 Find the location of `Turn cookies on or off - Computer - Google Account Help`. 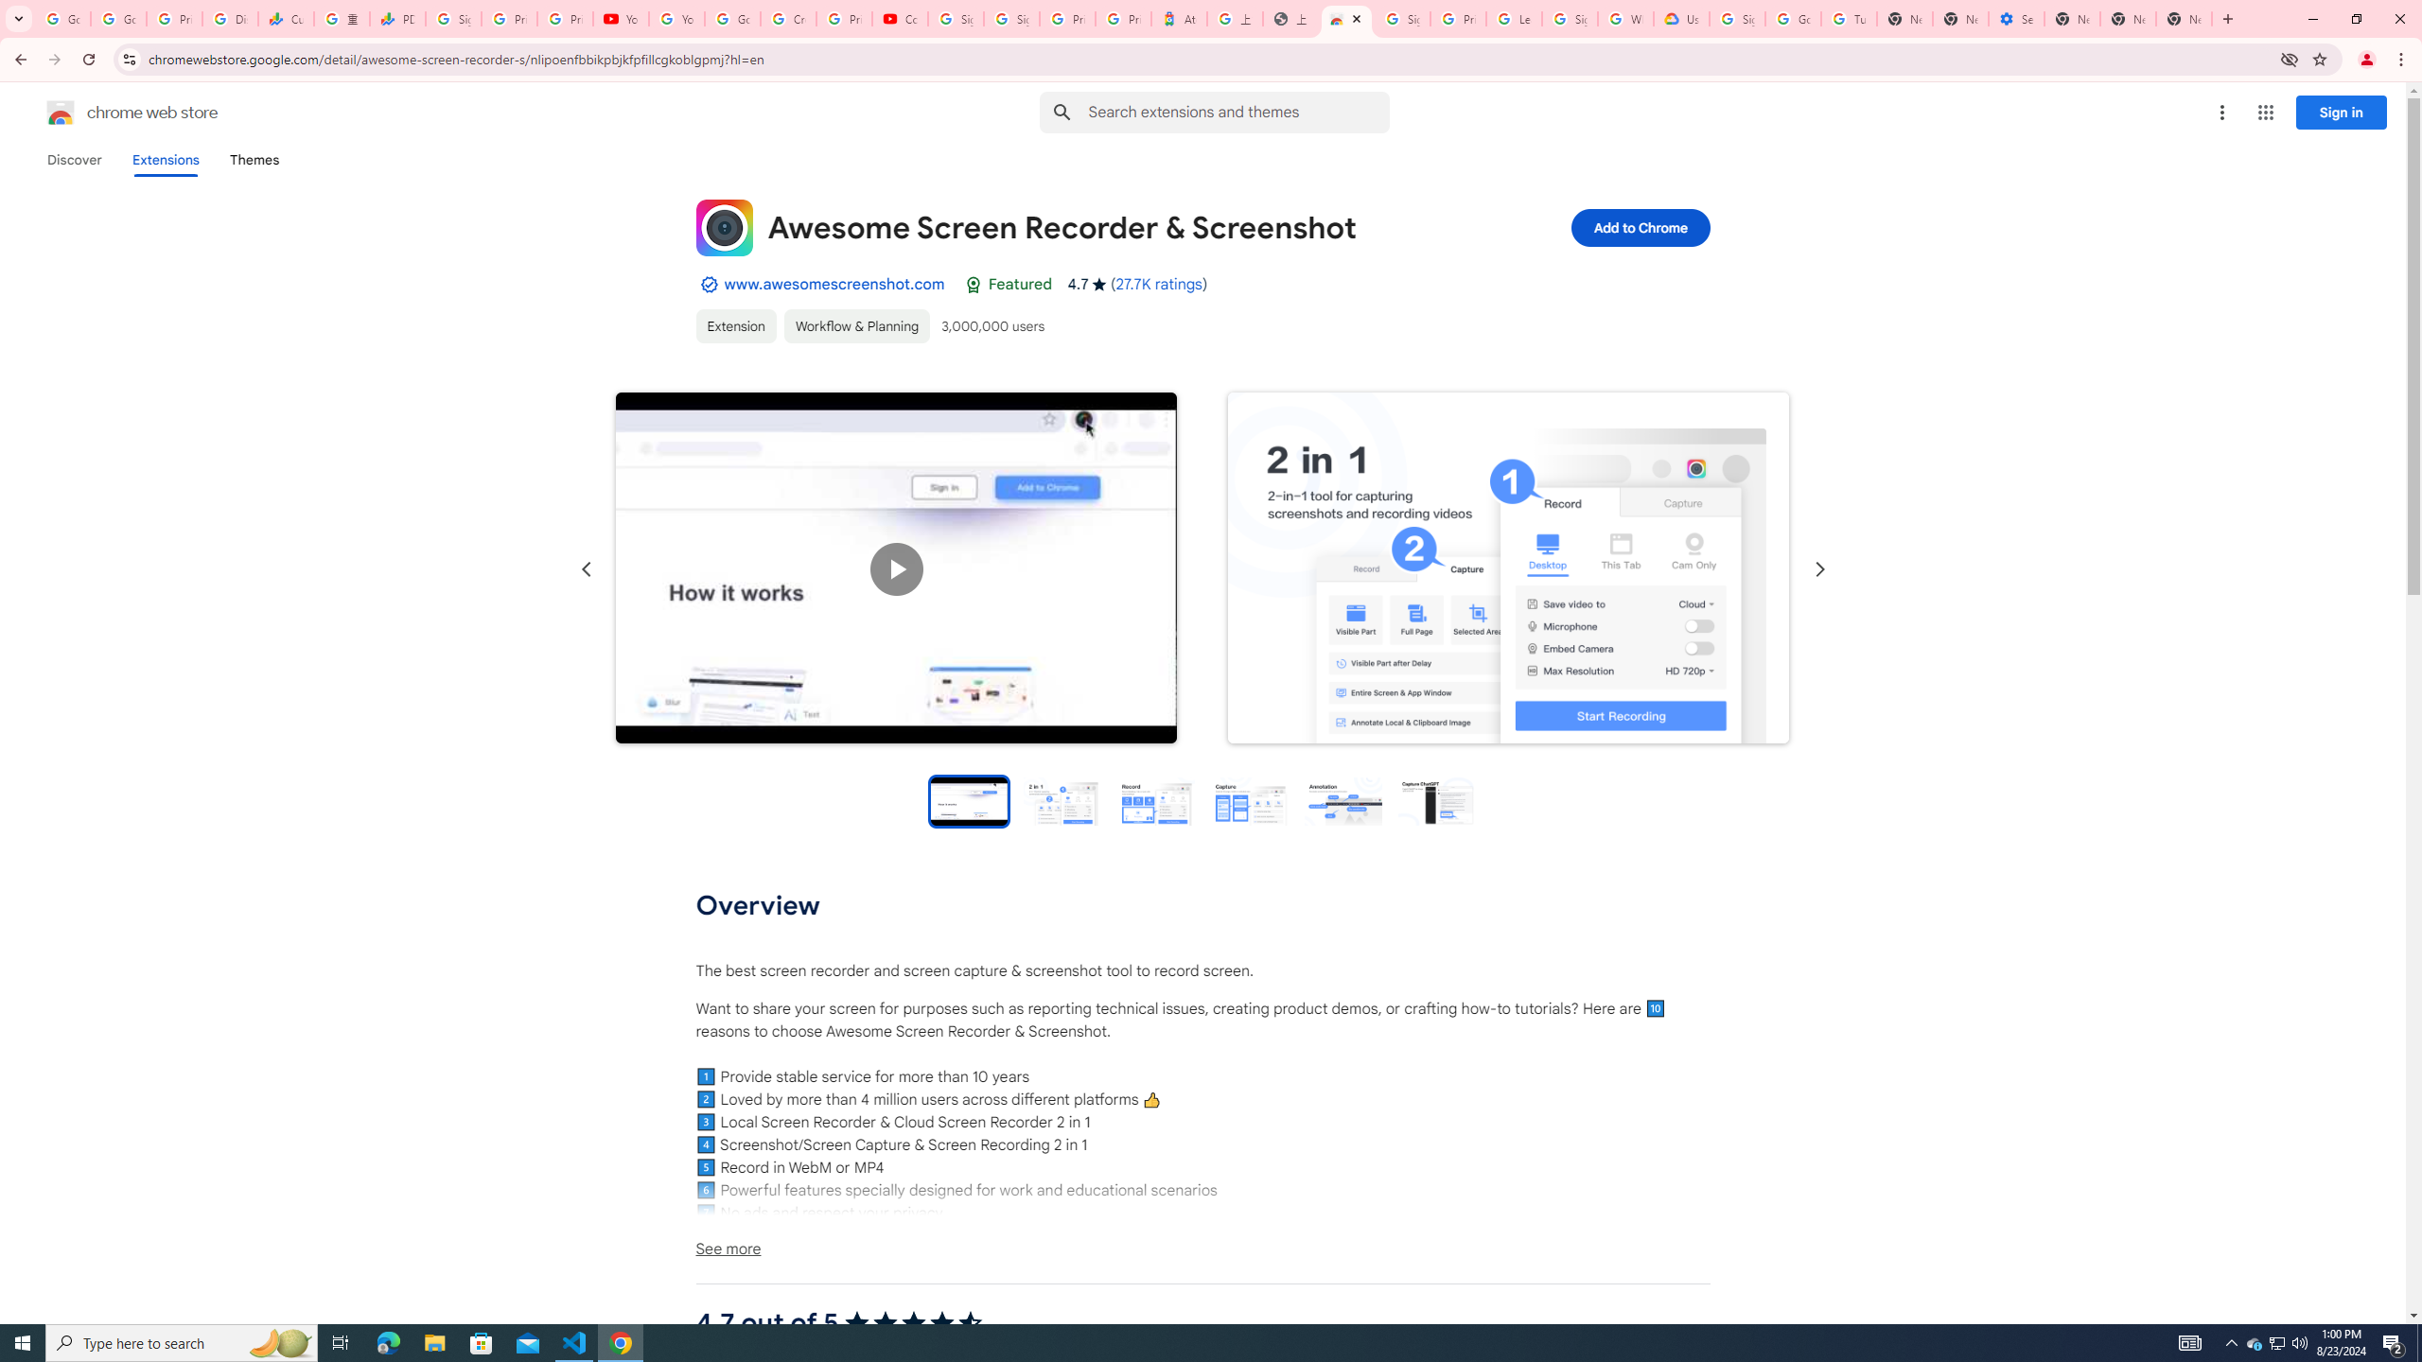

Turn cookies on or off - Computer - Google Account Help is located at coordinates (1849, 19).